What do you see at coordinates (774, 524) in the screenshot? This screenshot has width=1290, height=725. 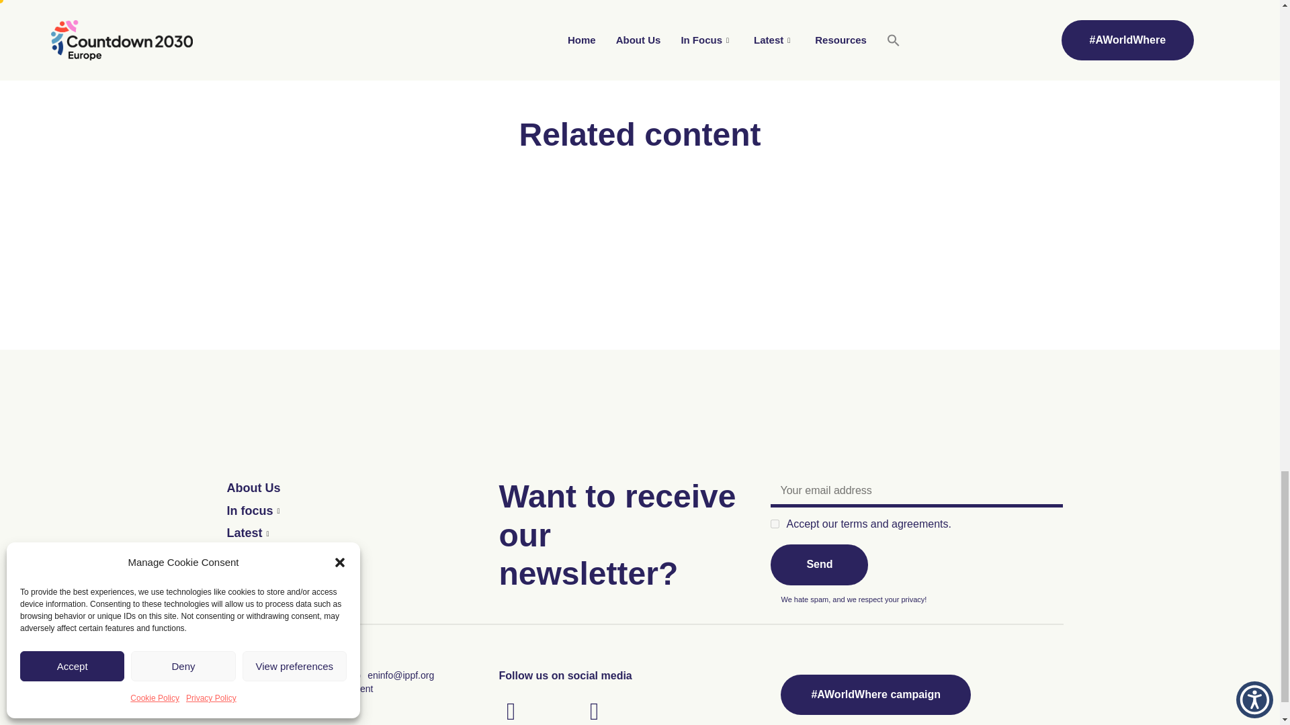 I see `on` at bounding box center [774, 524].